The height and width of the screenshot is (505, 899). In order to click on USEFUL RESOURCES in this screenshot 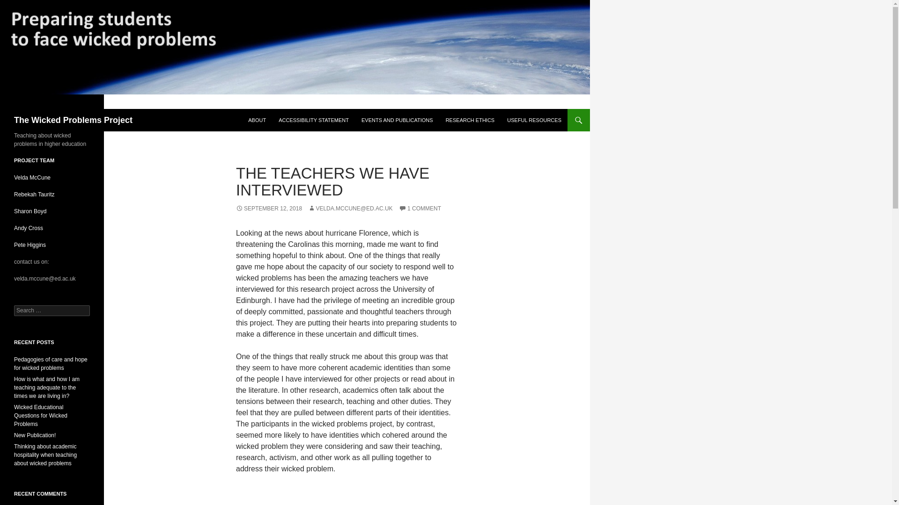, I will do `click(534, 120)`.